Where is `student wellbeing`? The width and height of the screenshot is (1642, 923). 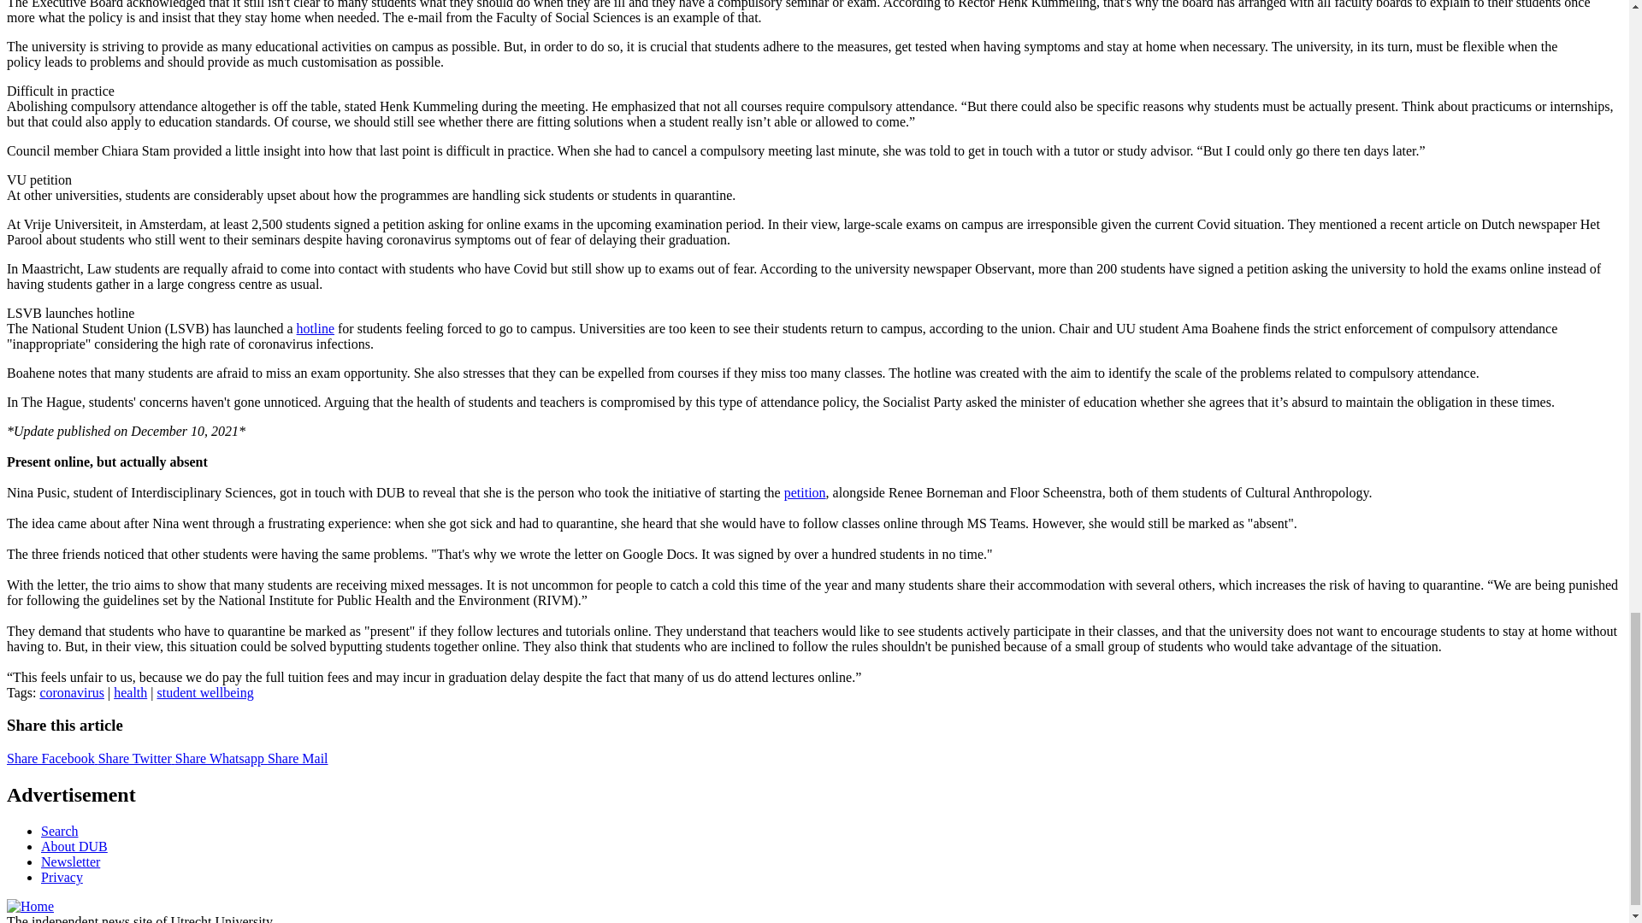 student wellbeing is located at coordinates (204, 692).